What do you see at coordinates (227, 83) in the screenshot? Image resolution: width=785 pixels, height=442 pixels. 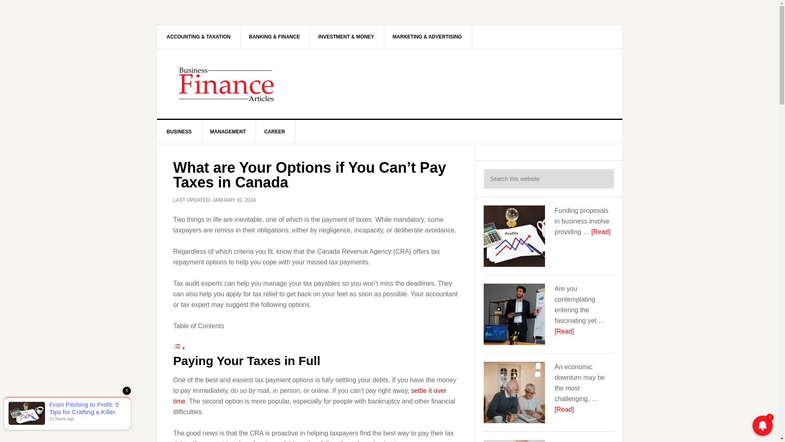 I see `BUSINESS FINANCE ARTICLES` at bounding box center [227, 83].